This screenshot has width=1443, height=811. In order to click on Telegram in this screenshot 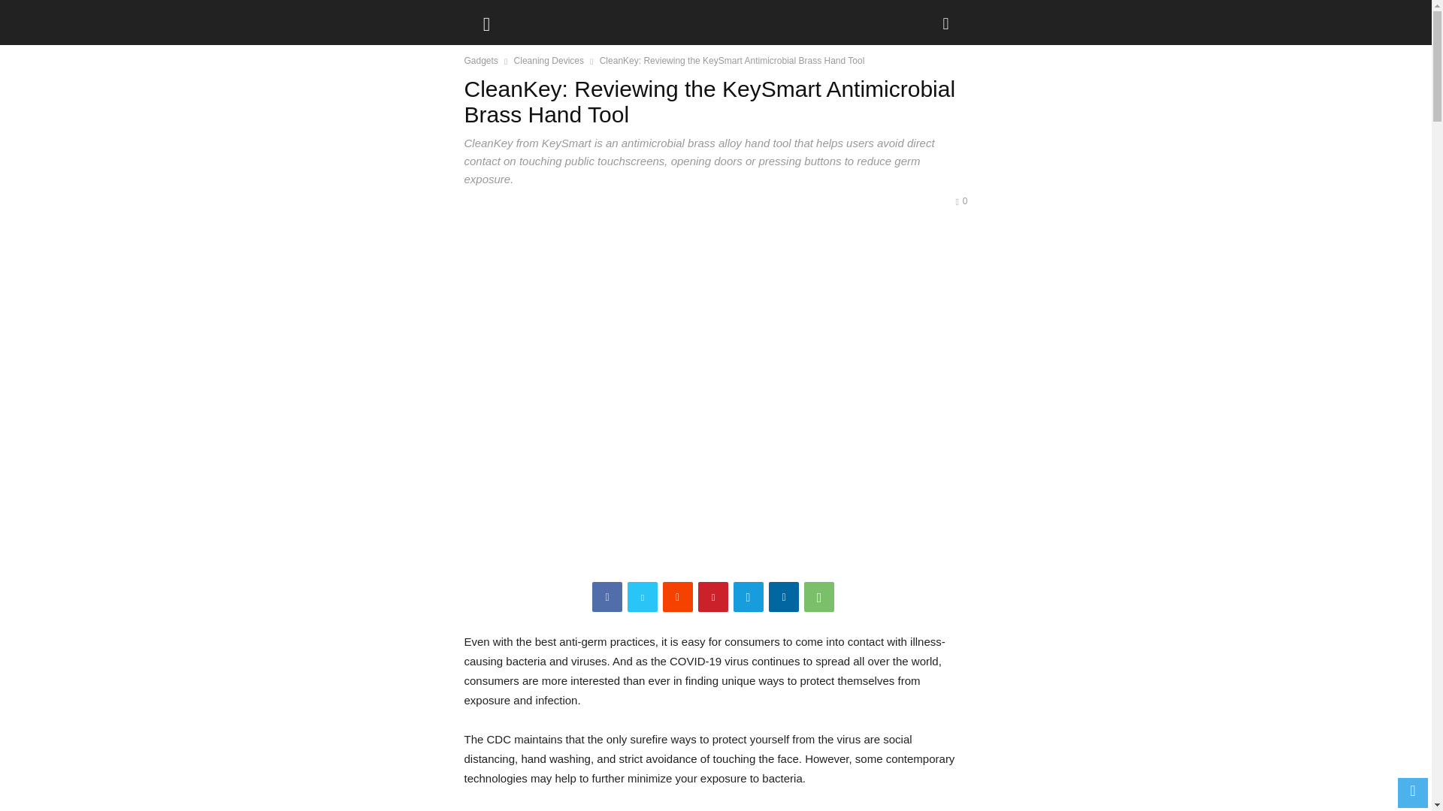, I will do `click(748, 597)`.